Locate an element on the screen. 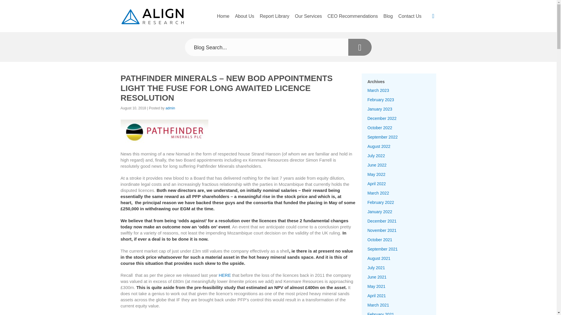  July 2022 is located at coordinates (376, 156).